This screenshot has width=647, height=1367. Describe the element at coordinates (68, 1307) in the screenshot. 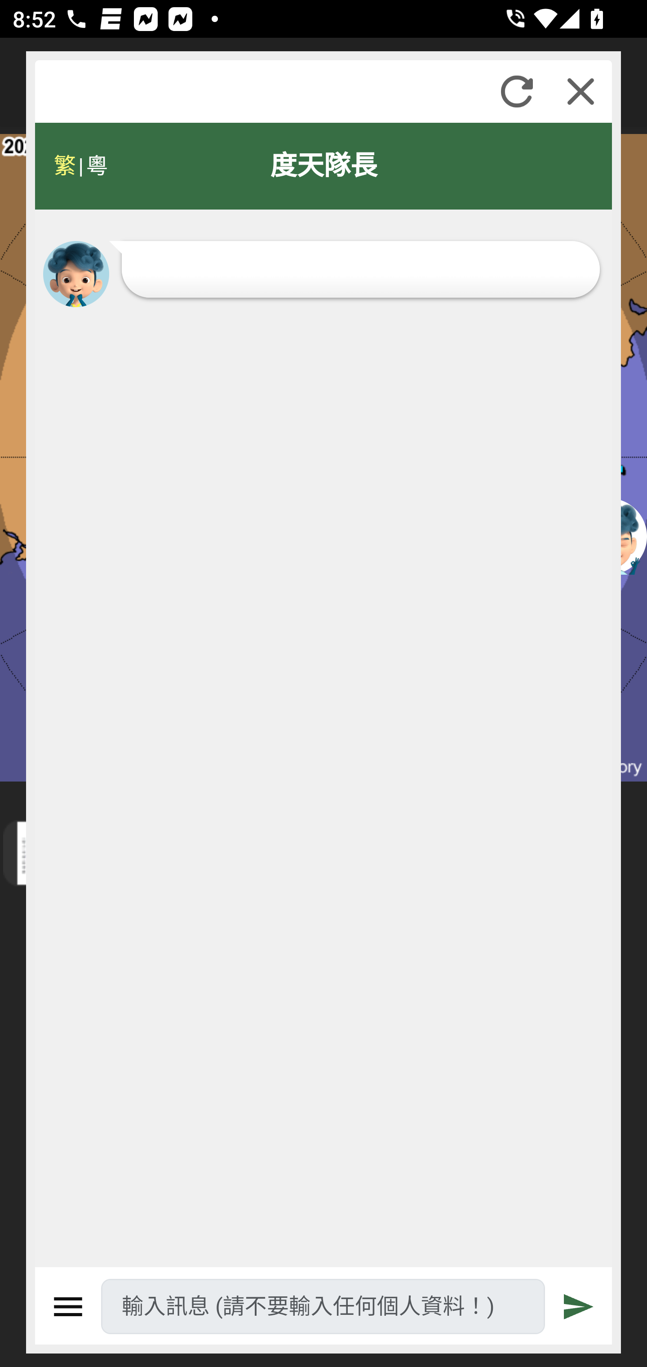

I see `選單` at that location.